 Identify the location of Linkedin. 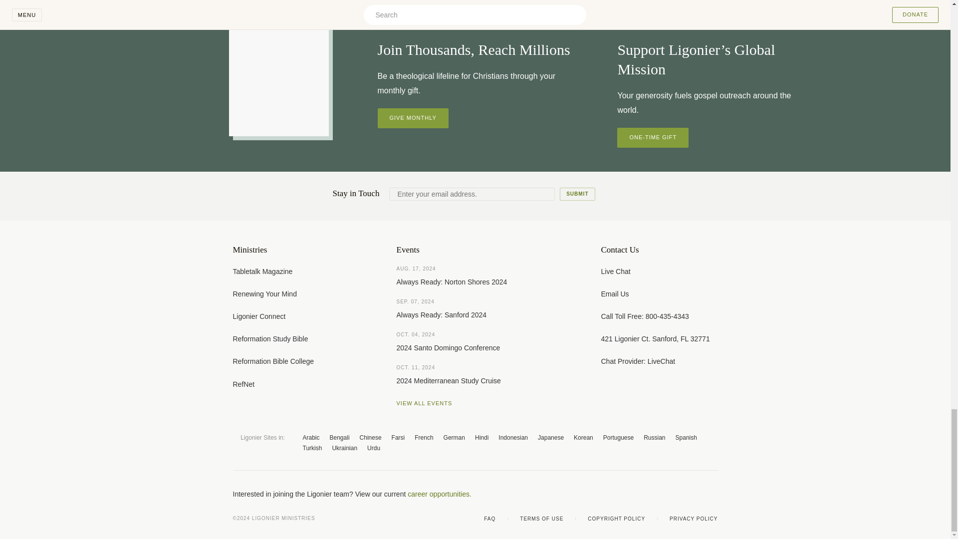
(713, 494).